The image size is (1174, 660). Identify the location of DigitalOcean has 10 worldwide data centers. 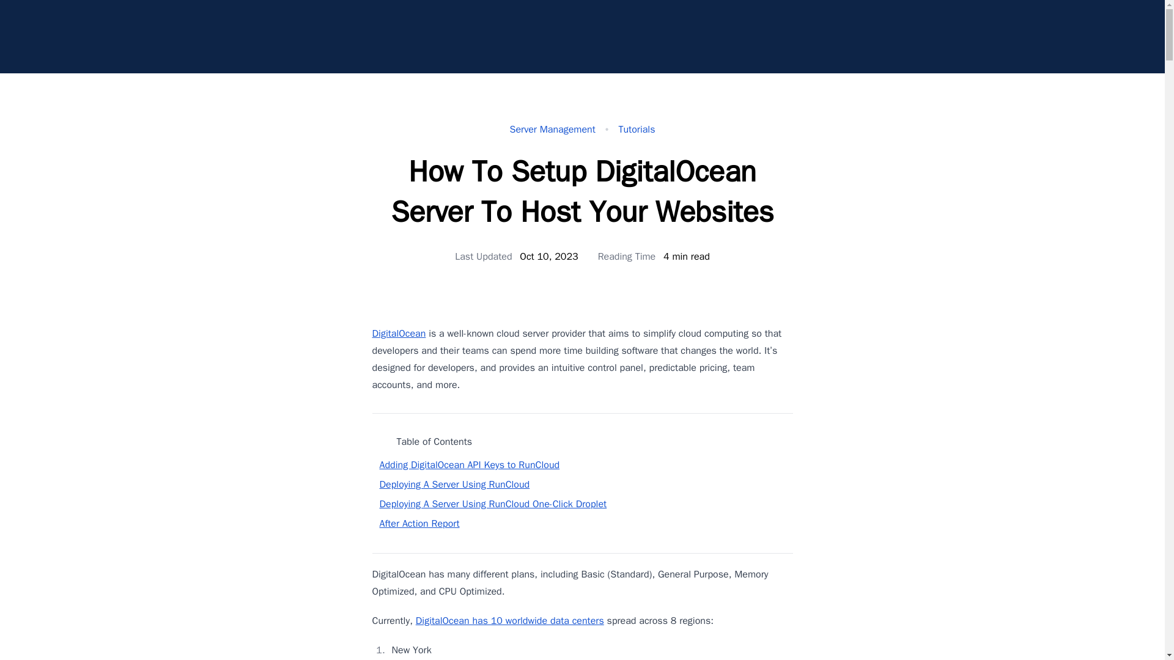
(510, 621).